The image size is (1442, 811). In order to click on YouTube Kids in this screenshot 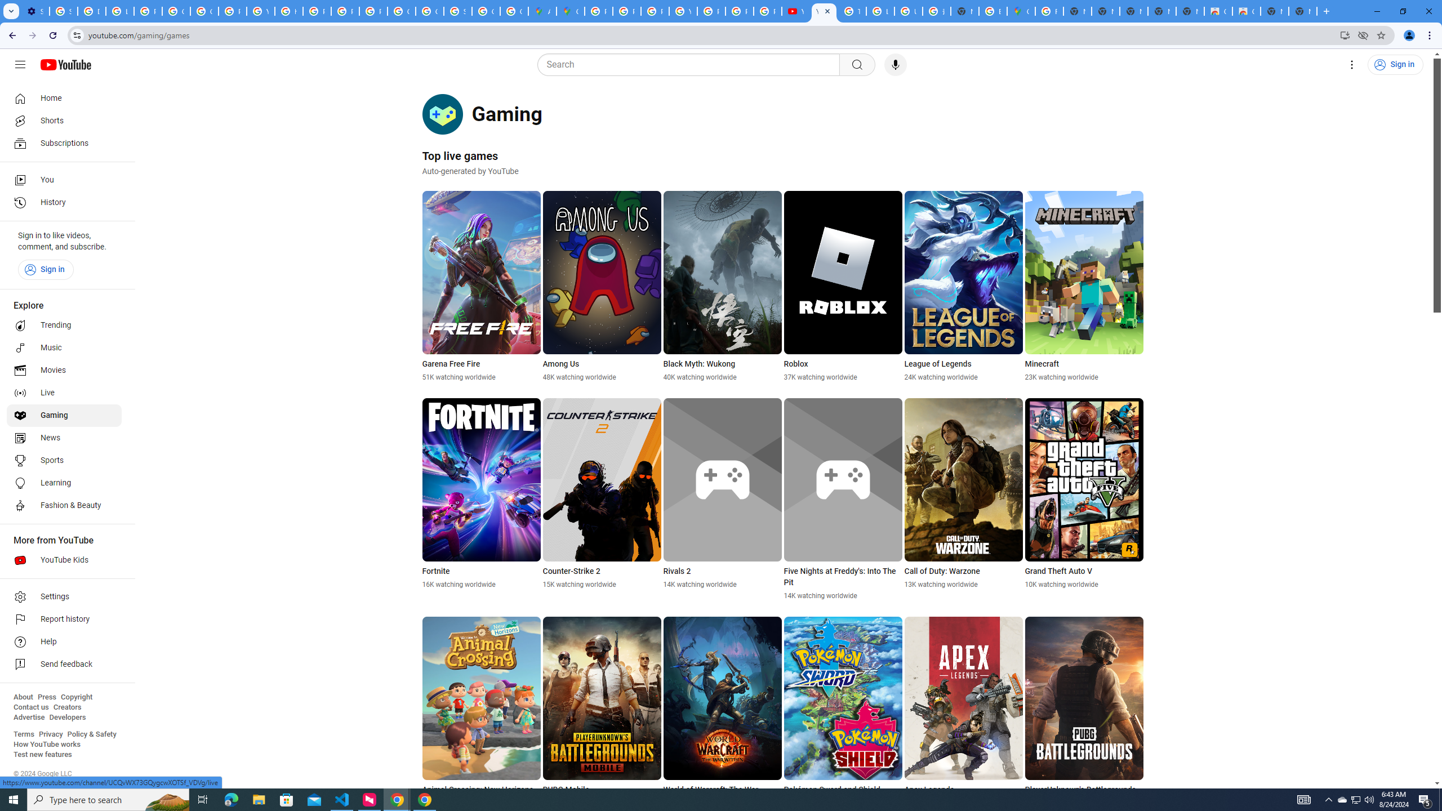, I will do `click(64, 560)`.